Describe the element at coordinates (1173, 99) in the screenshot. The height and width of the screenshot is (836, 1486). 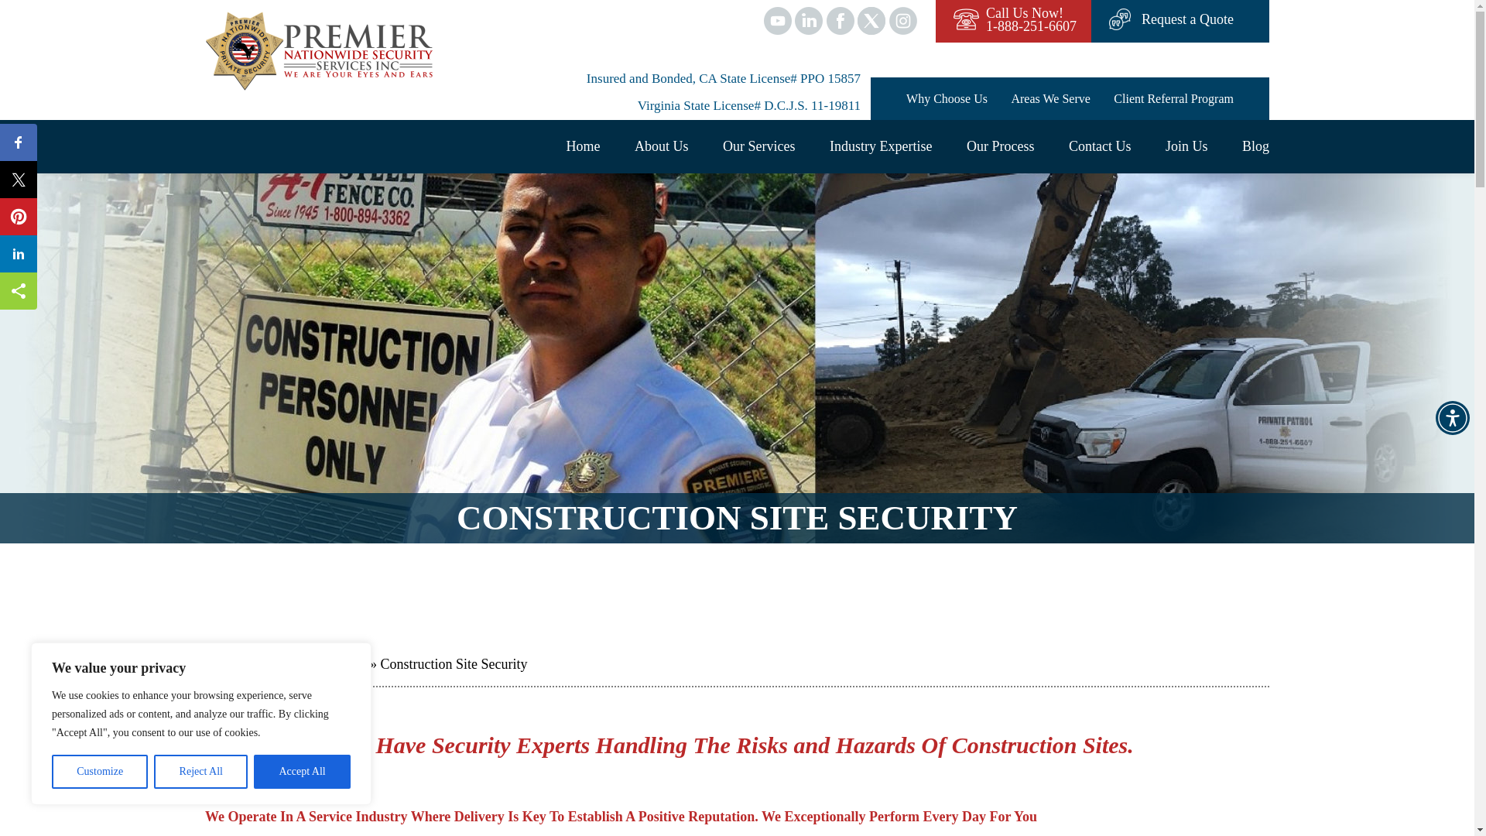
I see `Client Referral Program` at that location.